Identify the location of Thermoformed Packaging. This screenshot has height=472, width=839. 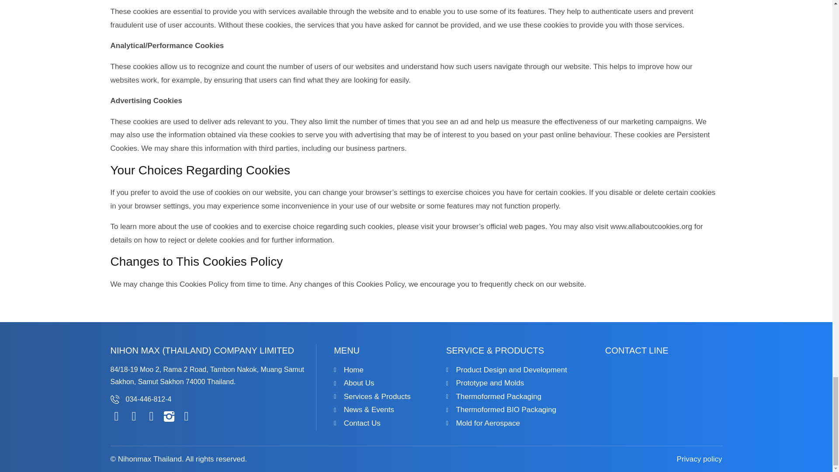
(516, 397).